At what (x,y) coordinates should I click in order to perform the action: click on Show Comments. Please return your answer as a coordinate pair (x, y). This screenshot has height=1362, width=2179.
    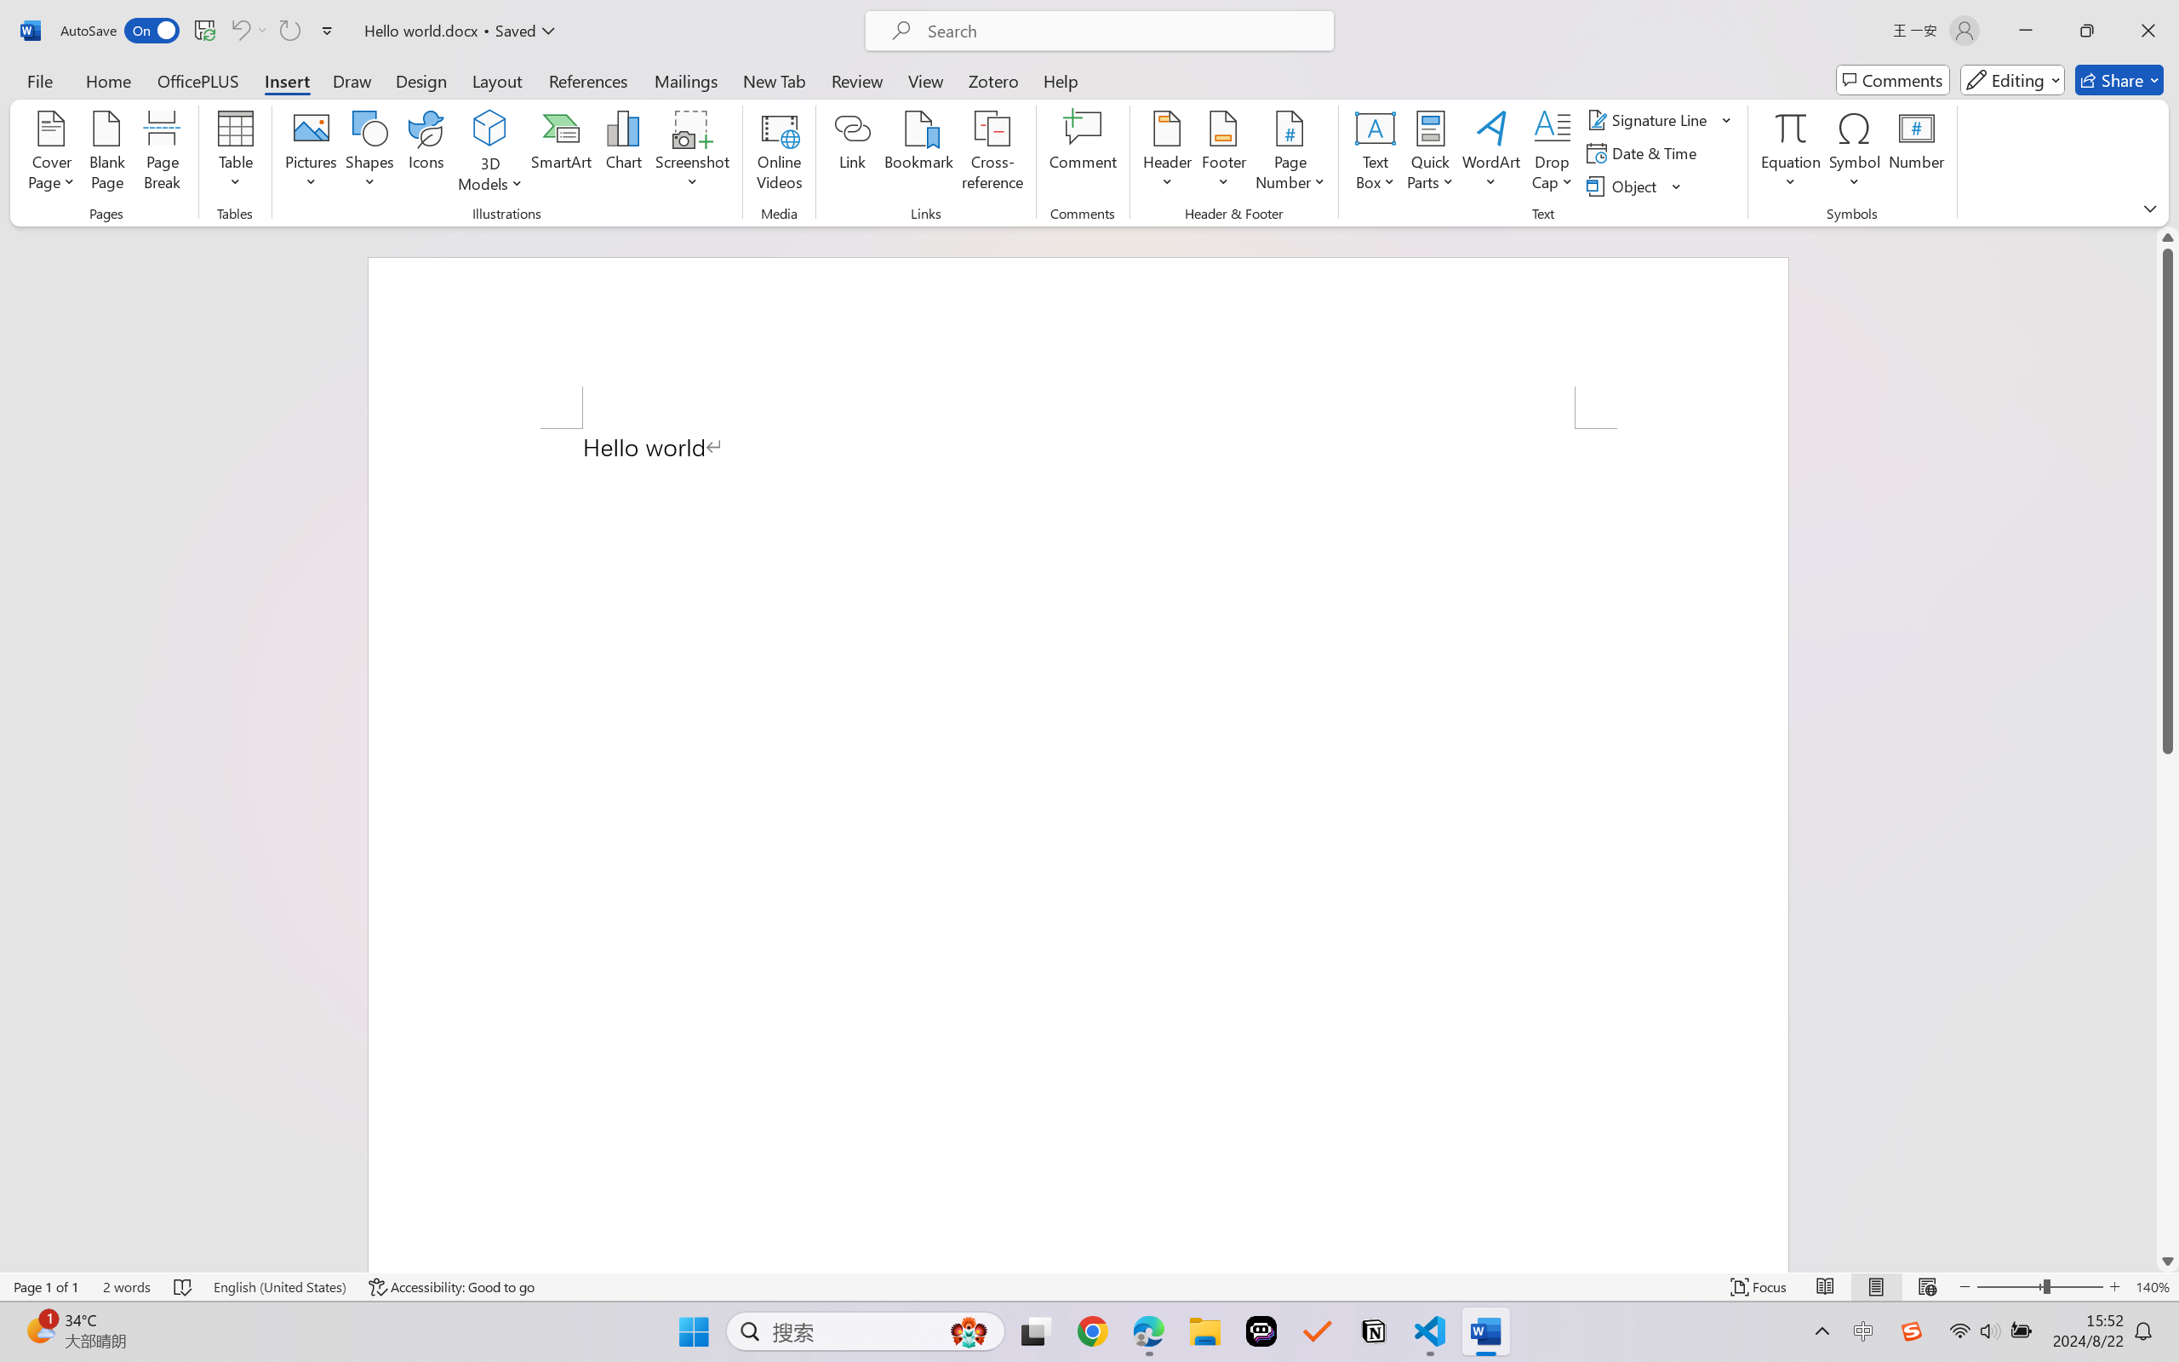
    Looking at the image, I should click on (785, 98).